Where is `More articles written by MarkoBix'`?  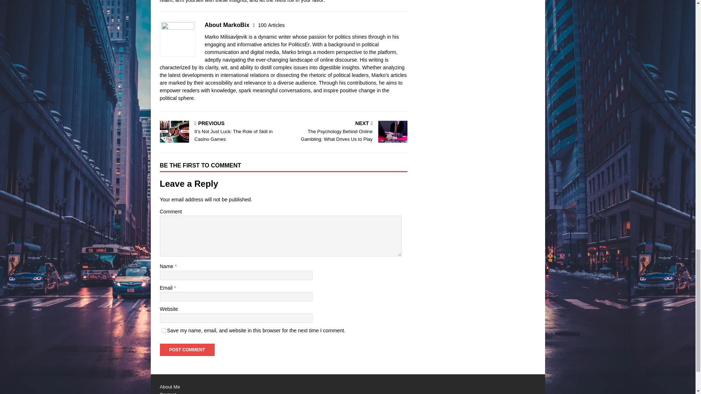 More articles written by MarkoBix' is located at coordinates (271, 25).